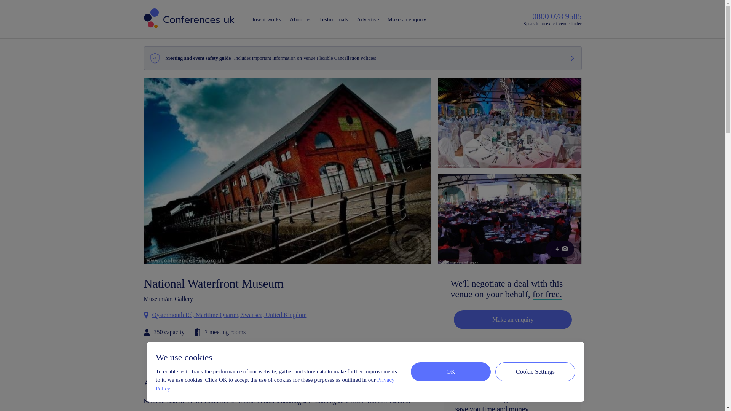 The height and width of the screenshot is (411, 731). I want to click on Testimonials, so click(334, 20).